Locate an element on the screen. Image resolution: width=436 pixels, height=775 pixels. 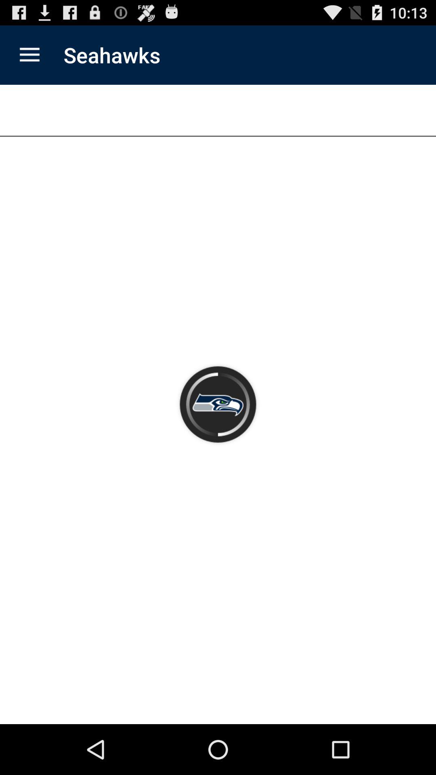
click the app next to the seahawks app is located at coordinates (29, 55).